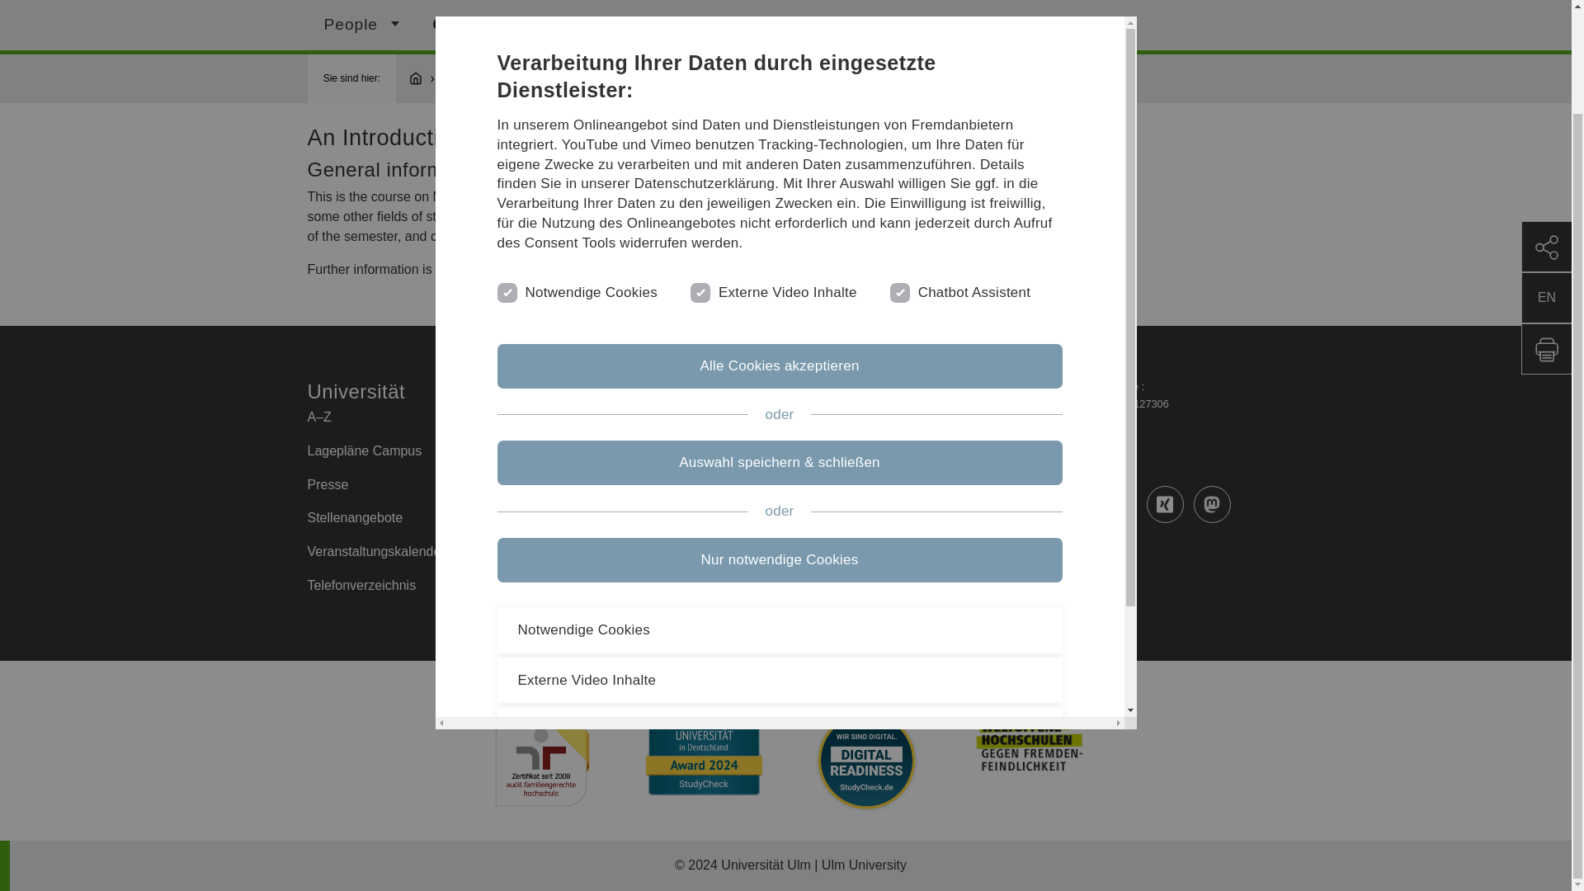  I want to click on link to homepage Prof. Dr. Alexander Lindner, so click(1011, 216).